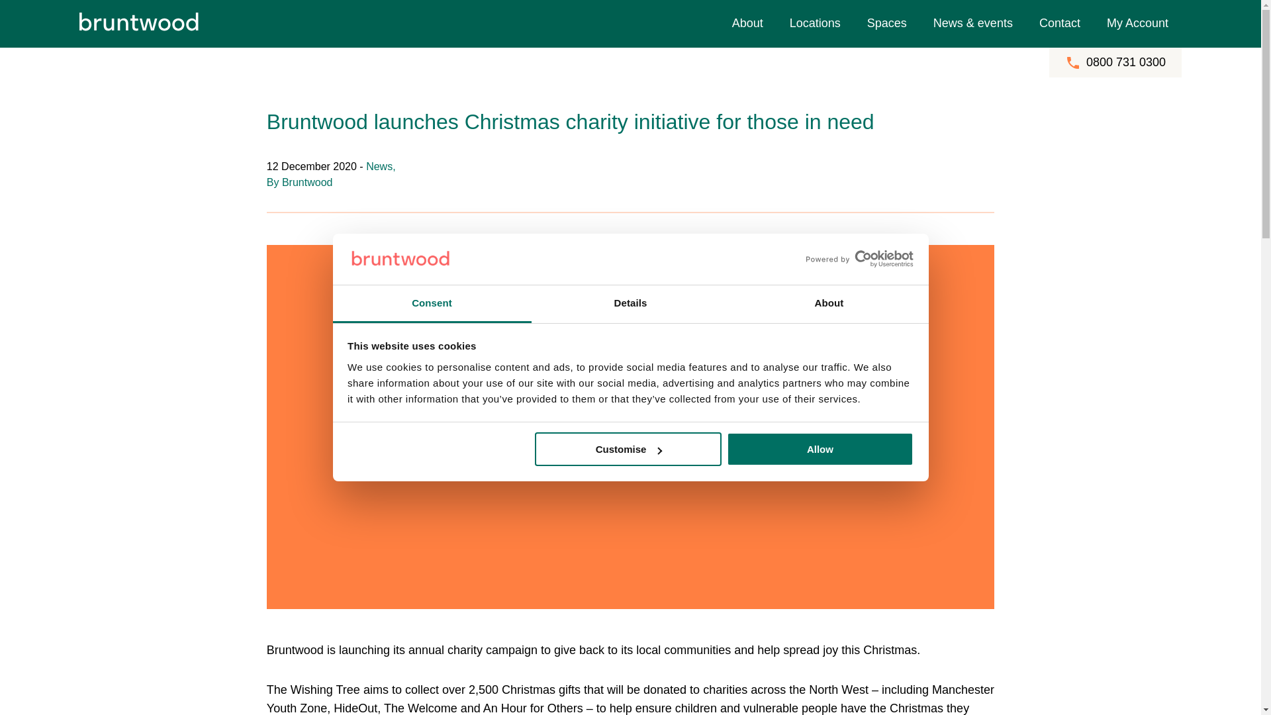  What do you see at coordinates (630, 304) in the screenshot?
I see `Details` at bounding box center [630, 304].